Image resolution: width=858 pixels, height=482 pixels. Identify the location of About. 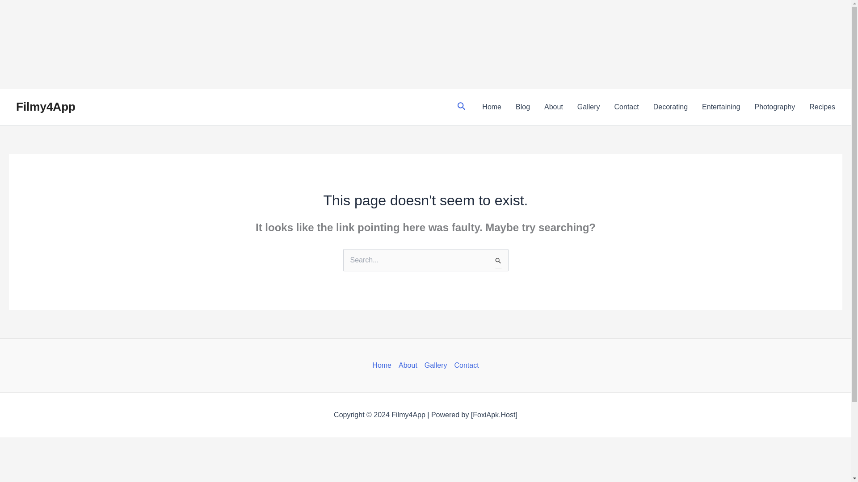
(408, 365).